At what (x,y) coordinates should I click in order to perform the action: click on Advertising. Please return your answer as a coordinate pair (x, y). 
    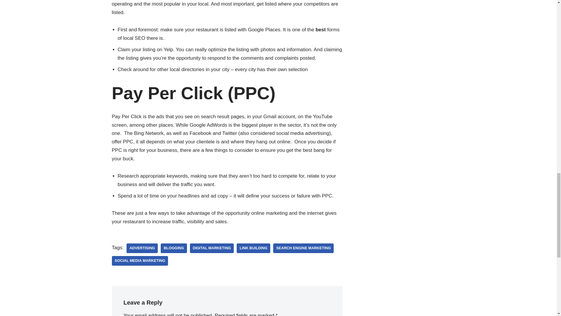
    Looking at the image, I should click on (142, 248).